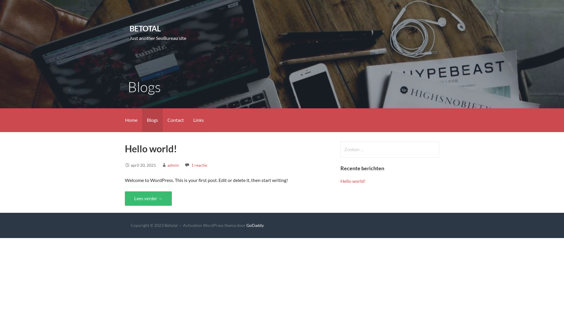  I want to click on GoDaddy, so click(255, 225).